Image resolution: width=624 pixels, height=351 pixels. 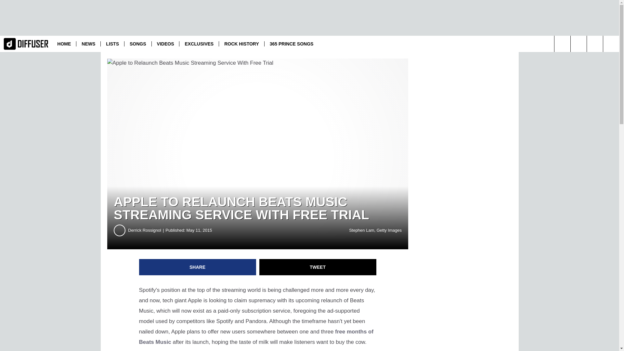 I want to click on LISTS, so click(x=112, y=44).